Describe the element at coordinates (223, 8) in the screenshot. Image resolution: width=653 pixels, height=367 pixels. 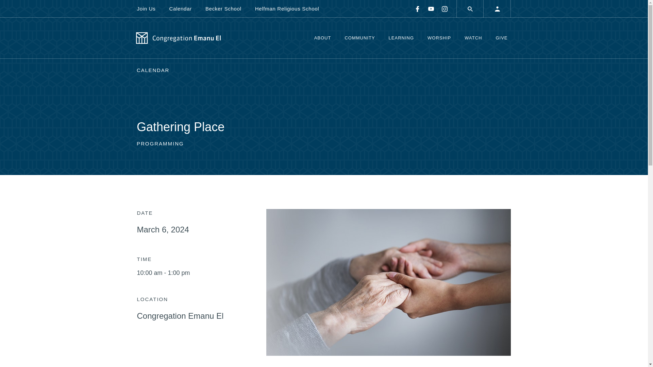
I see `Becker School` at that location.